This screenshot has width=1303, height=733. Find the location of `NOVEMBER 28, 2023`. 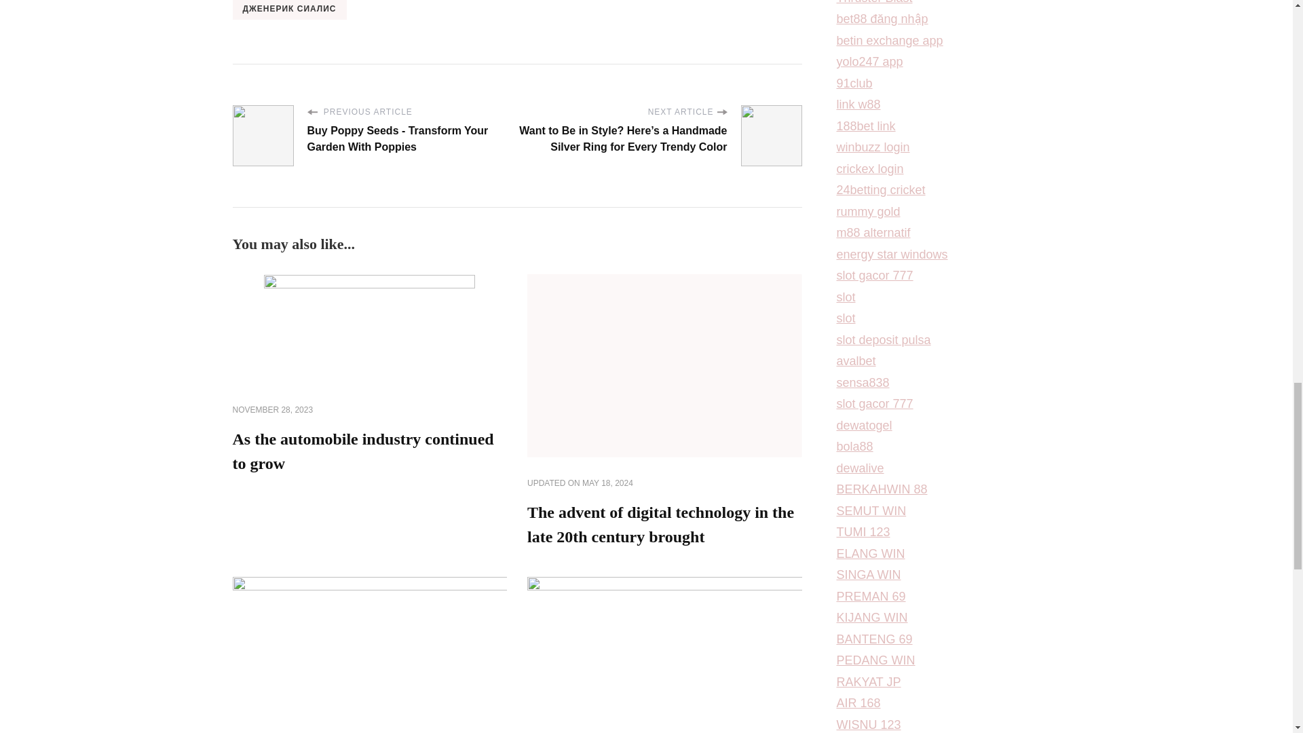

NOVEMBER 28, 2023 is located at coordinates (271, 411).